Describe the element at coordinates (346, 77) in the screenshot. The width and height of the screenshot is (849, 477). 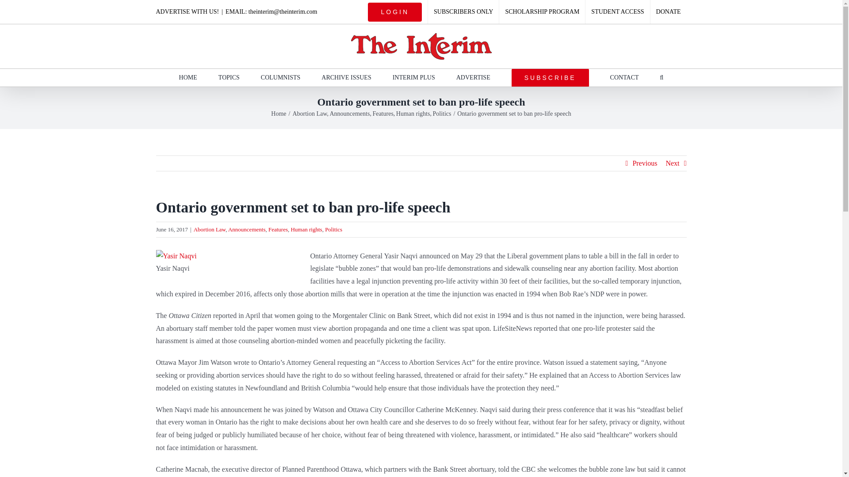
I see `ARCHIVE ISSUES` at that location.